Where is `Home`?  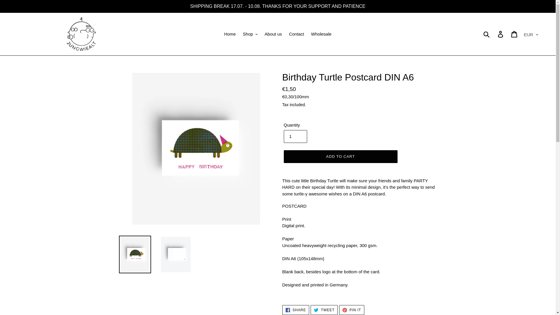
Home is located at coordinates (230, 34).